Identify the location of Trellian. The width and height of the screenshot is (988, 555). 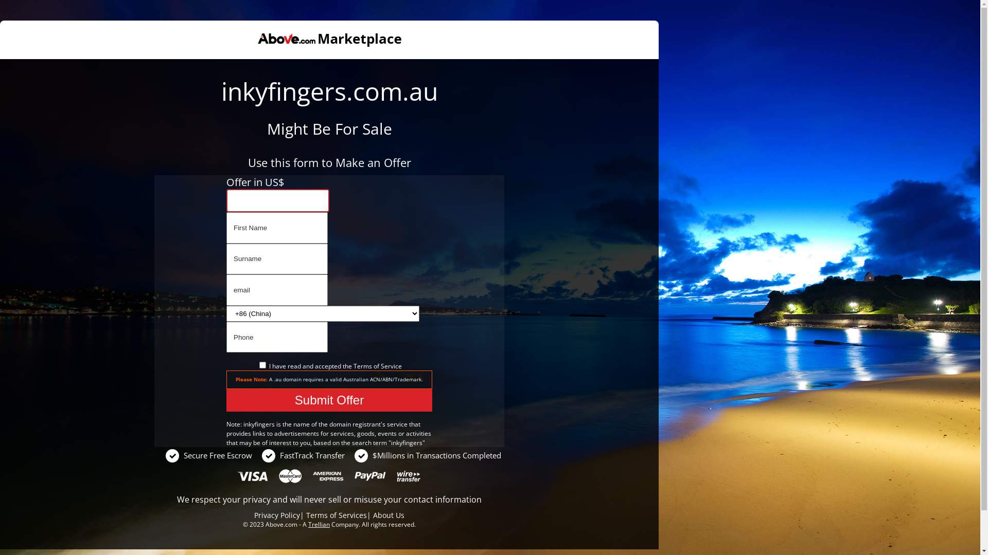
(319, 524).